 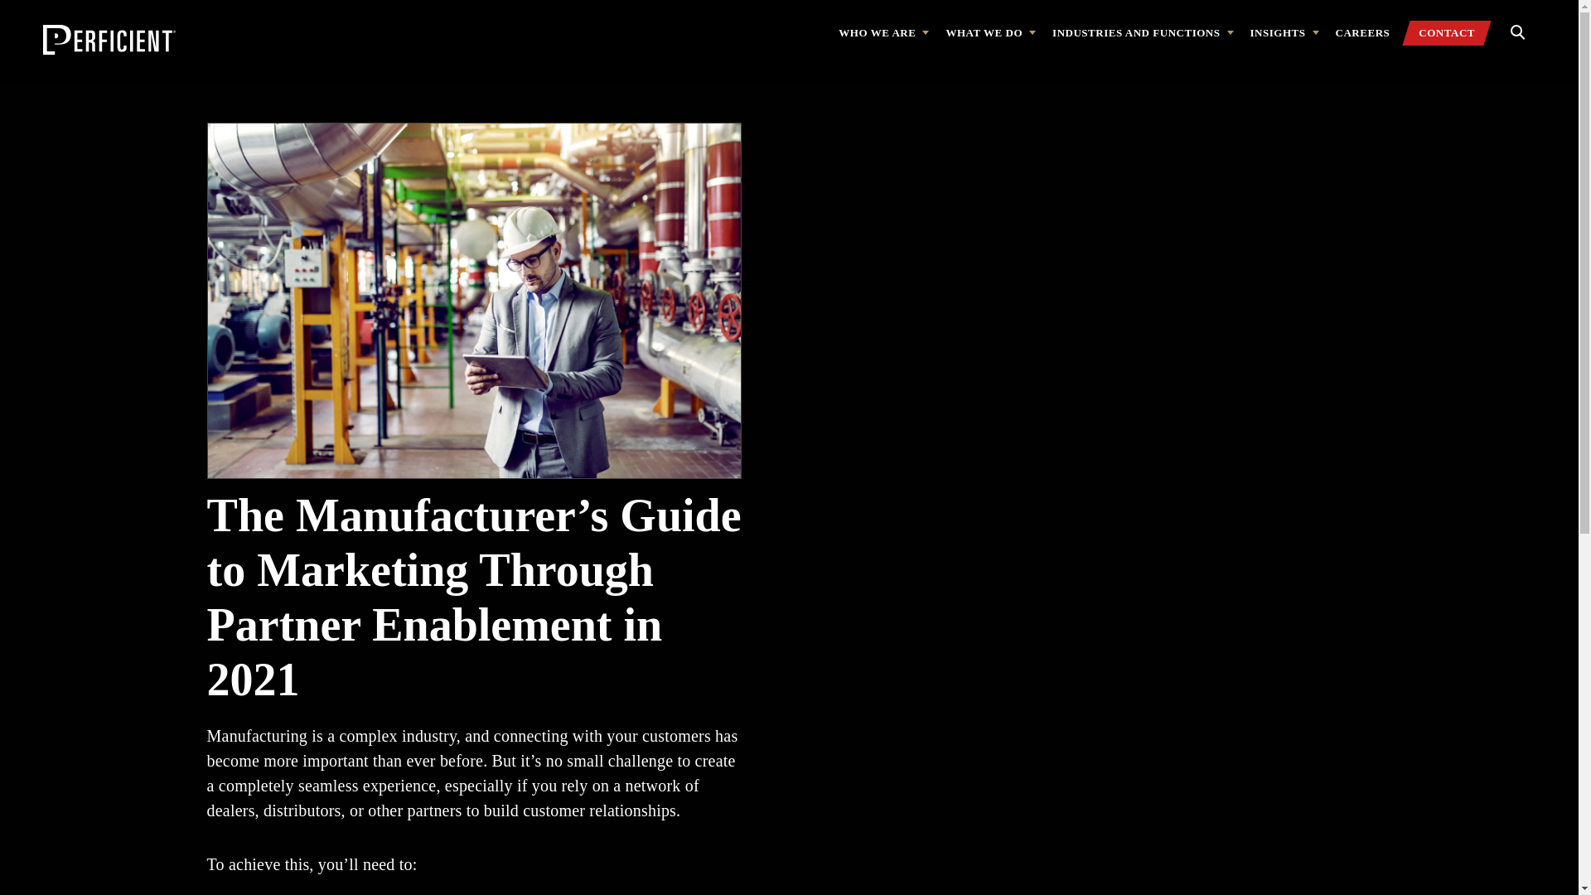 What do you see at coordinates (1284, 32) in the screenshot?
I see `INSIGHTS` at bounding box center [1284, 32].